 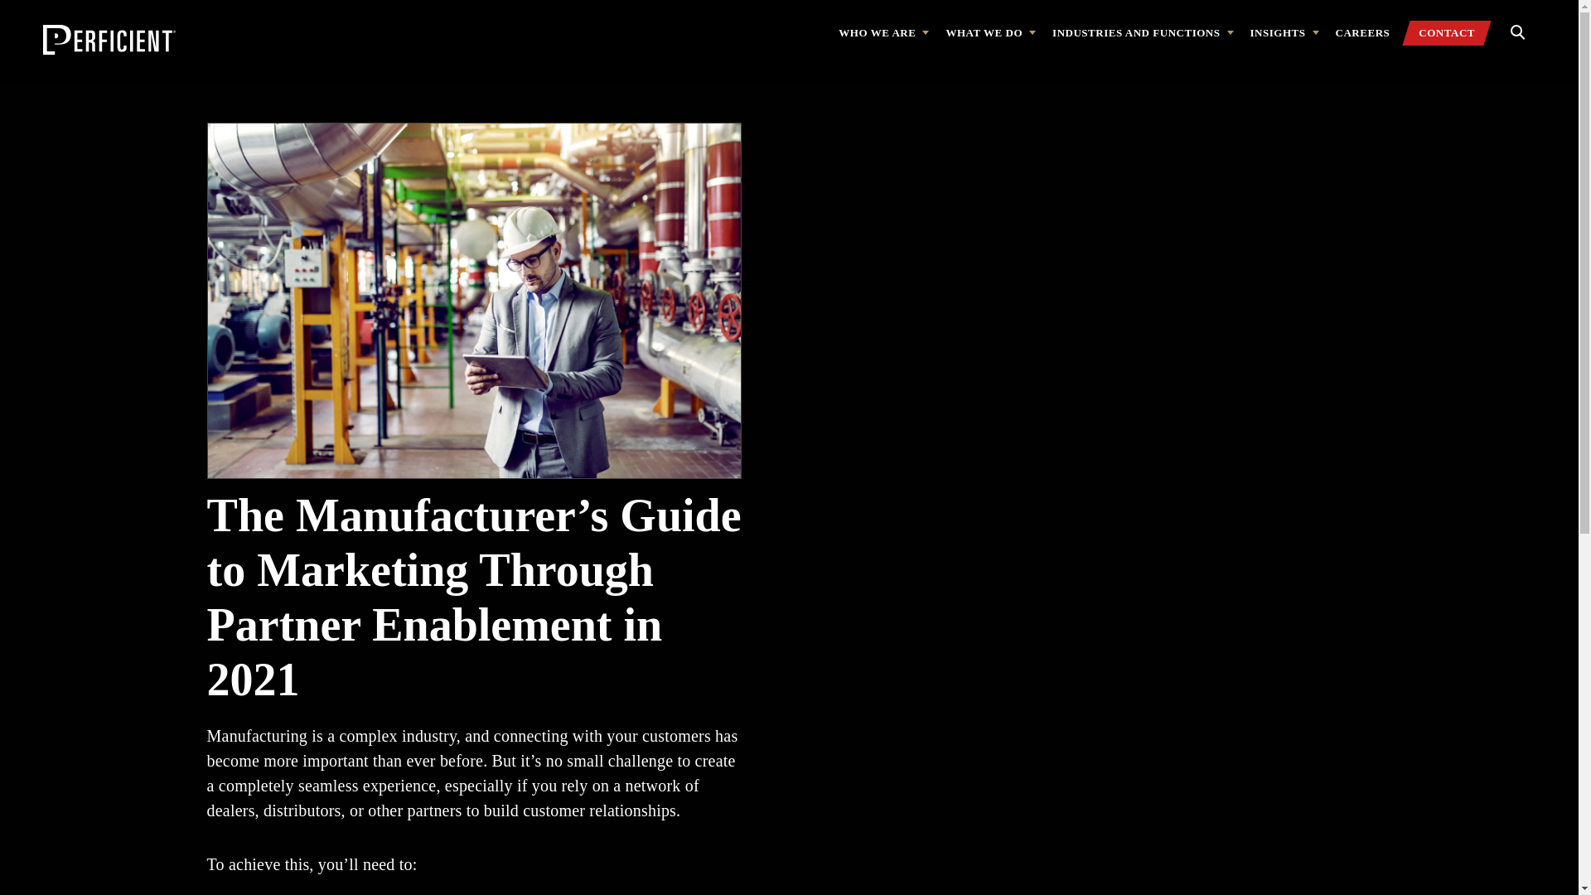 What do you see at coordinates (1284, 32) in the screenshot?
I see `INSIGHTS` at bounding box center [1284, 32].